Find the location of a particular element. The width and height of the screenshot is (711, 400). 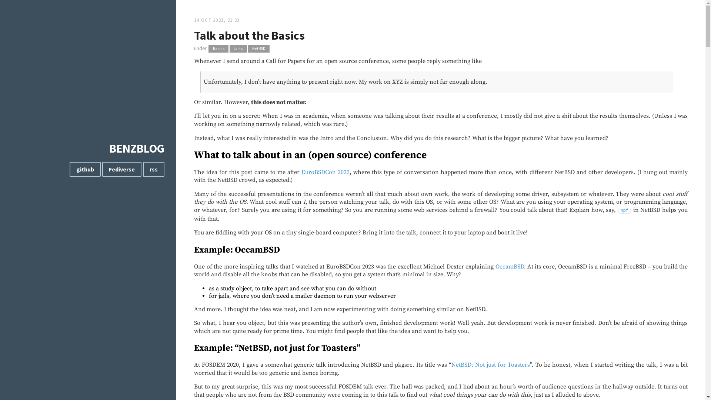

npf is located at coordinates (625, 210).